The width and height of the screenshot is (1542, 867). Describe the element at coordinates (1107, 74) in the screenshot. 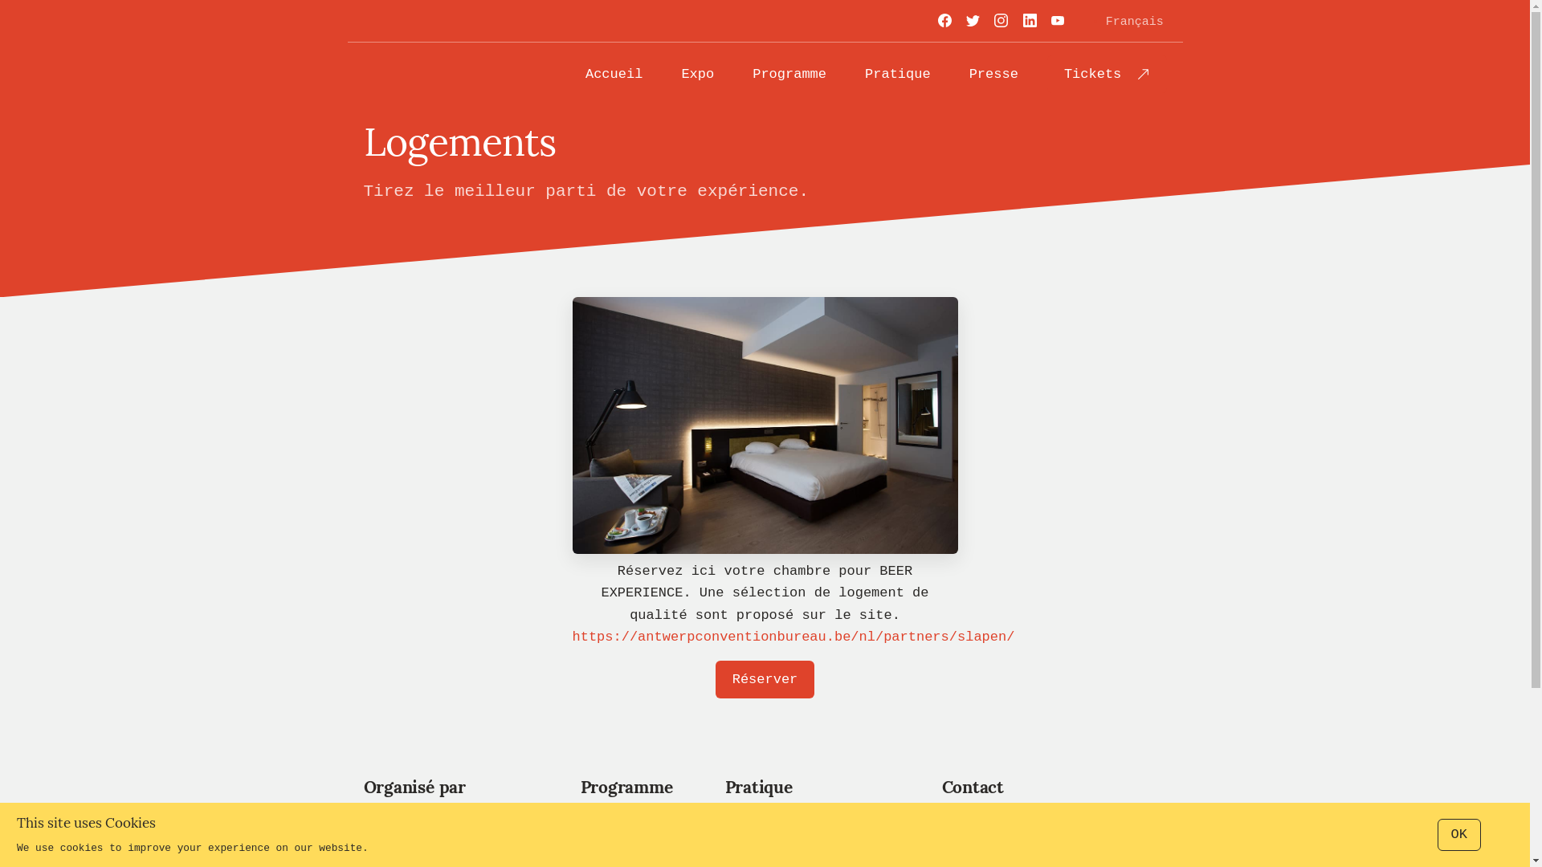

I see `Tickets` at that location.